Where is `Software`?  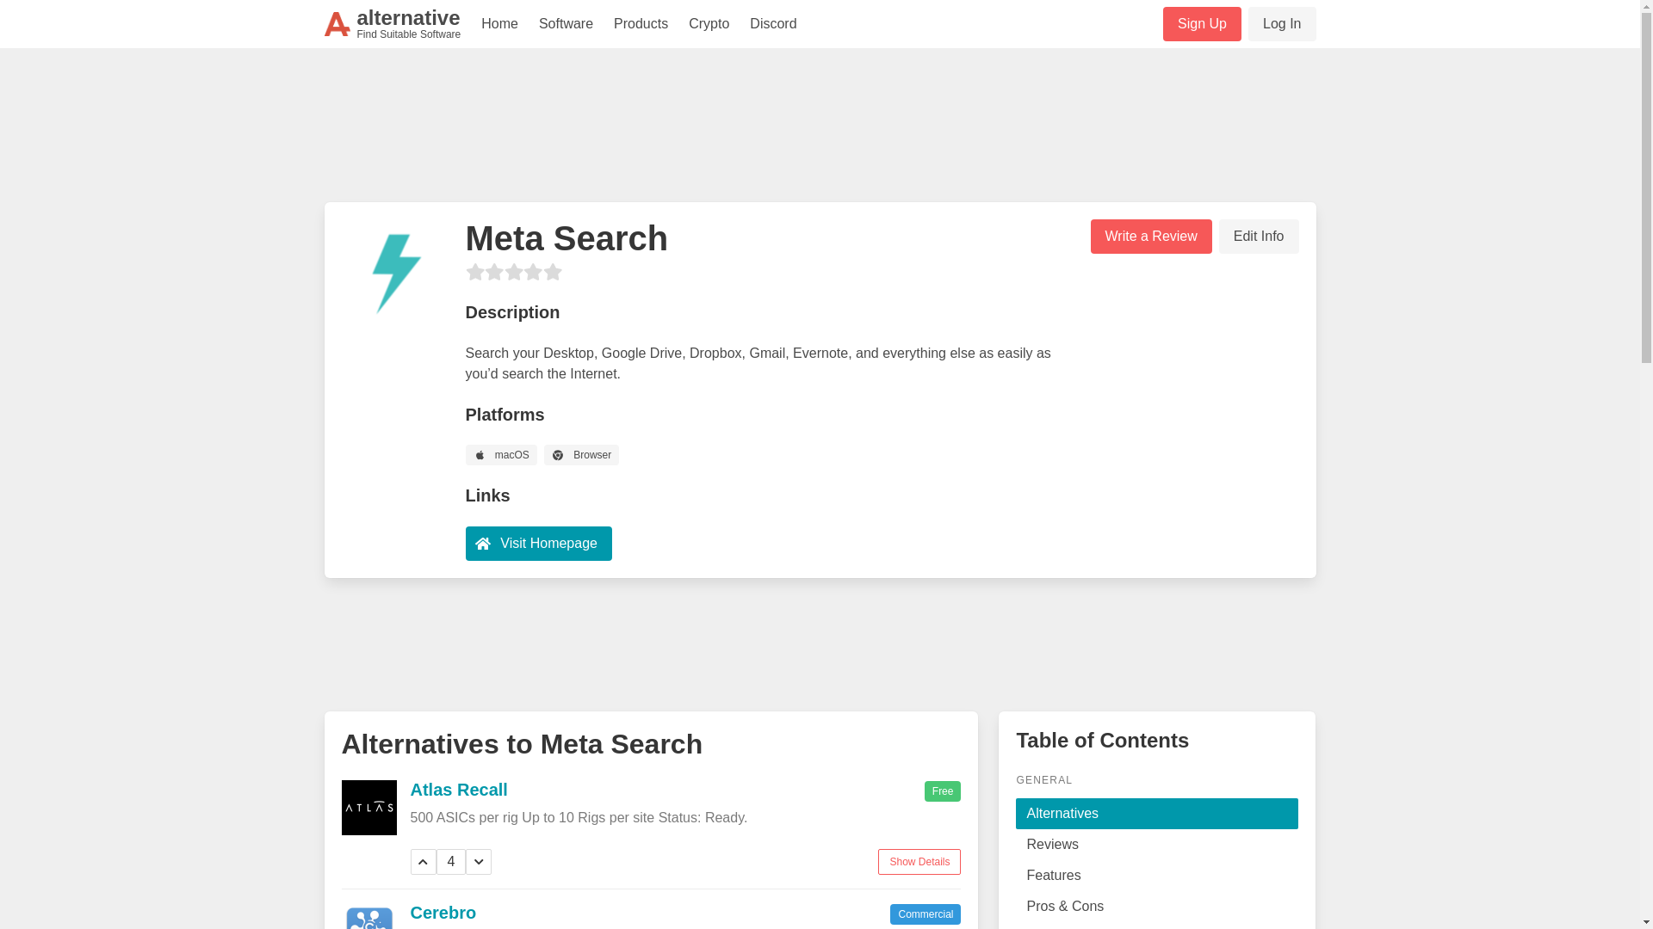
Software is located at coordinates (566, 24).